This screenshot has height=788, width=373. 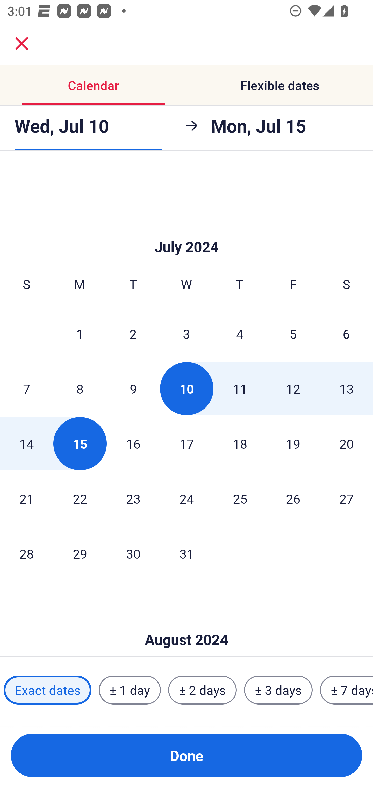 What do you see at coordinates (80, 498) in the screenshot?
I see `22 Monday, July 22, 2024` at bounding box center [80, 498].